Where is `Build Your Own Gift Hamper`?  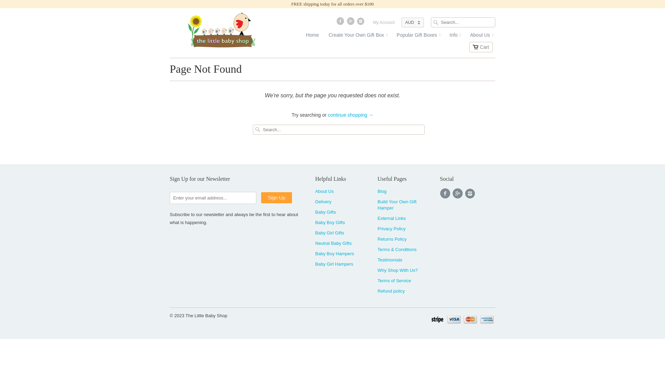
Build Your Own Gift Hamper is located at coordinates (397, 205).